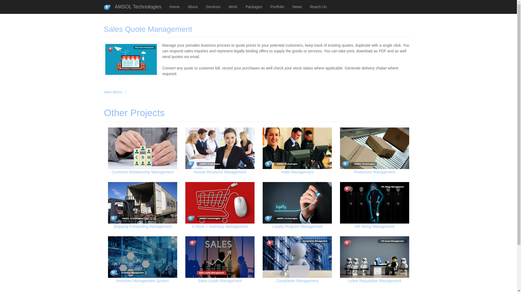 The width and height of the screenshot is (521, 293). Describe the element at coordinates (372, 209) in the screenshot. I see `HR Hiring Management` at that location.